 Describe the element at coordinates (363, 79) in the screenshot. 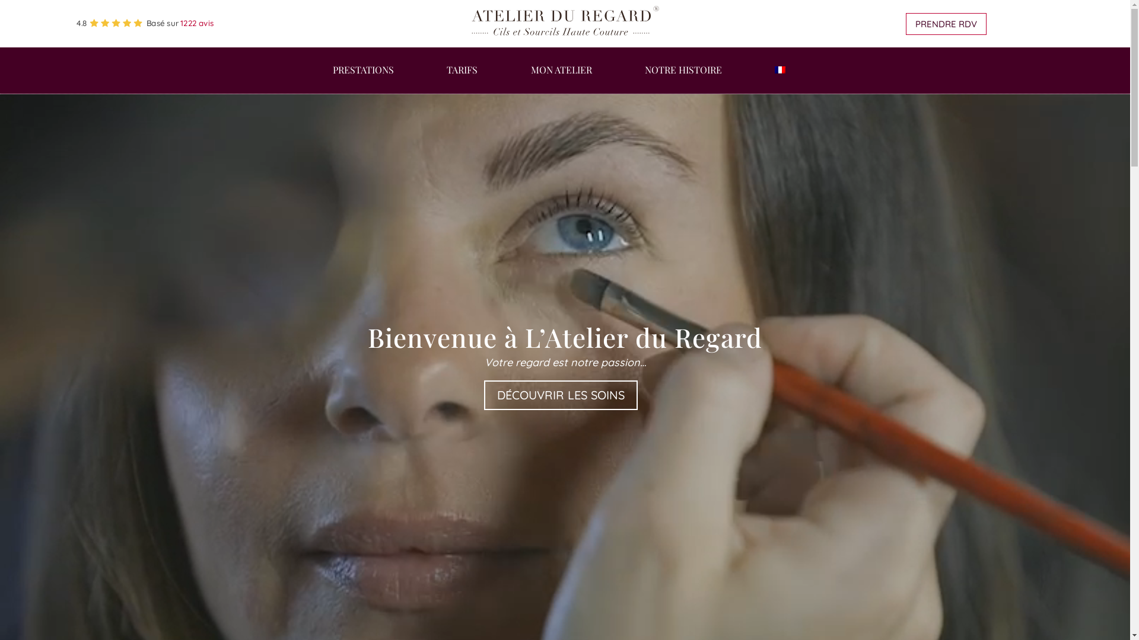

I see `PRESTATIONS` at that location.